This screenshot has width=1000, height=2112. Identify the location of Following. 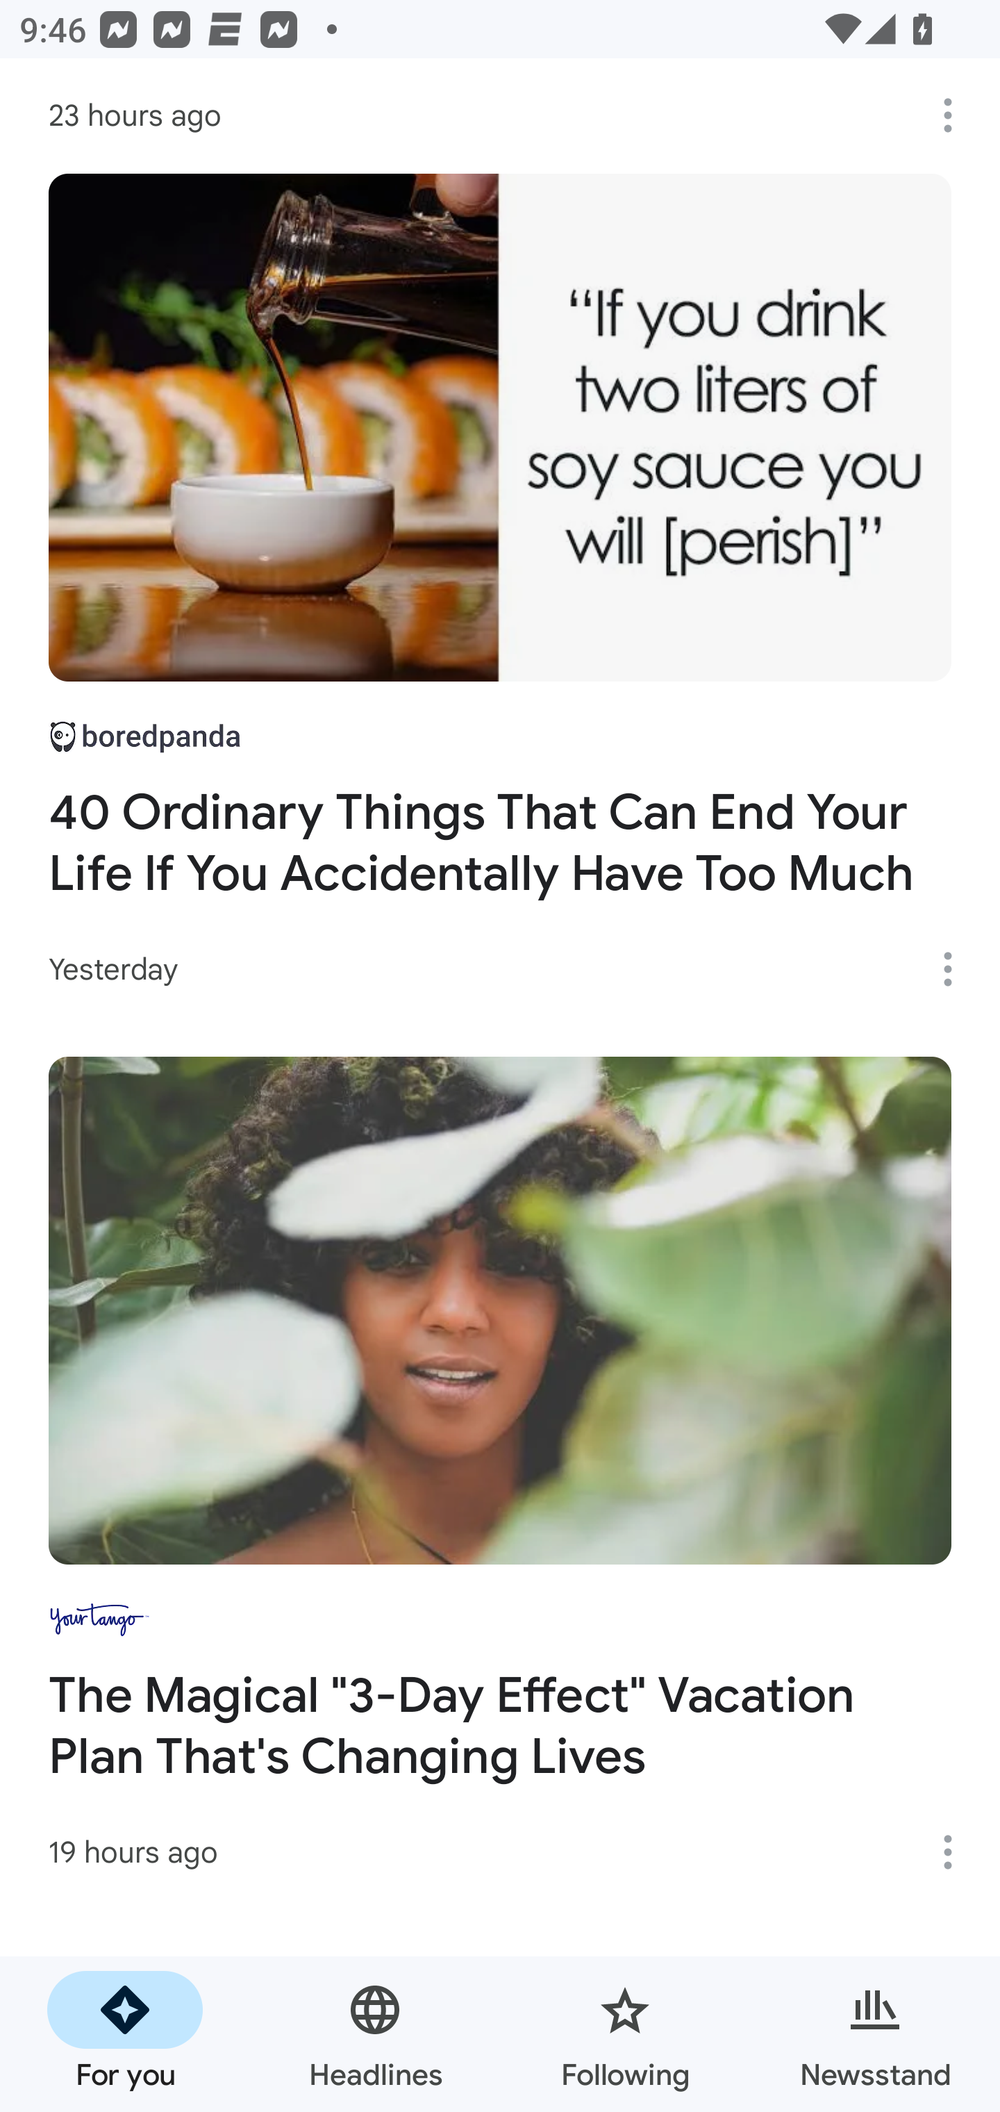
(625, 2034).